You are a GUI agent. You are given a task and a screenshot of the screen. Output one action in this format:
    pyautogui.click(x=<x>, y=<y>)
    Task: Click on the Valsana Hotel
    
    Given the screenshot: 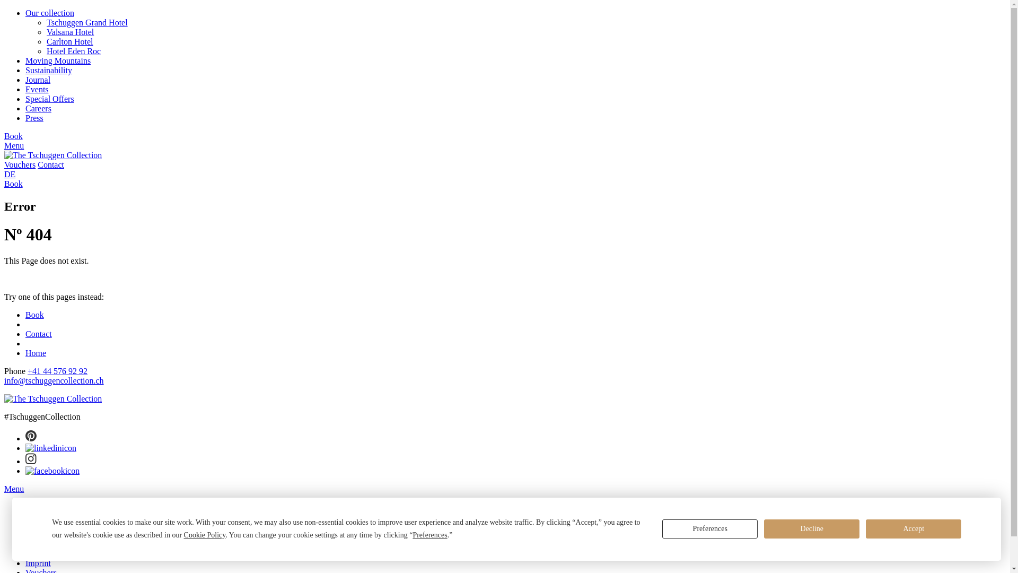 What is the action you would take?
    pyautogui.click(x=70, y=32)
    